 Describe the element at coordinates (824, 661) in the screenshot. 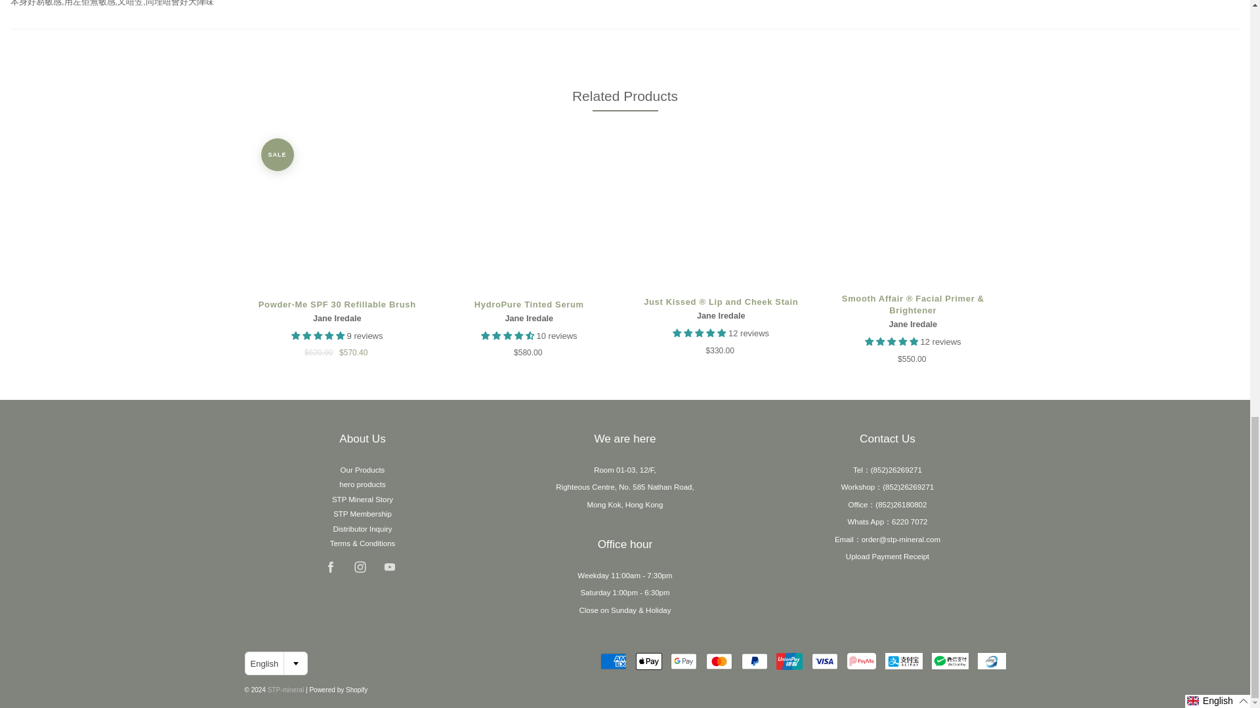

I see `Visa` at that location.